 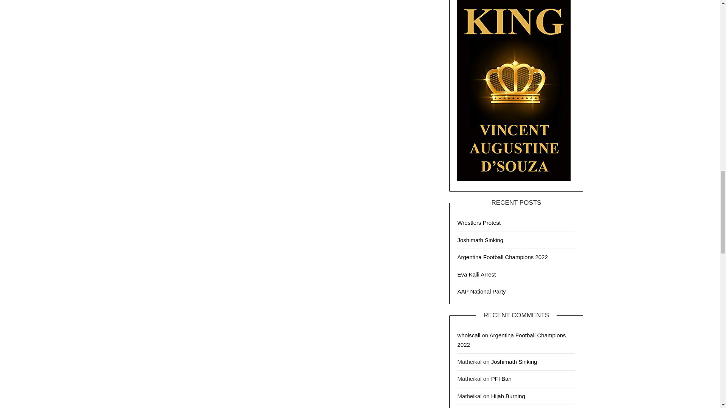 I want to click on Argentina Football Champions 2022, so click(x=502, y=257).